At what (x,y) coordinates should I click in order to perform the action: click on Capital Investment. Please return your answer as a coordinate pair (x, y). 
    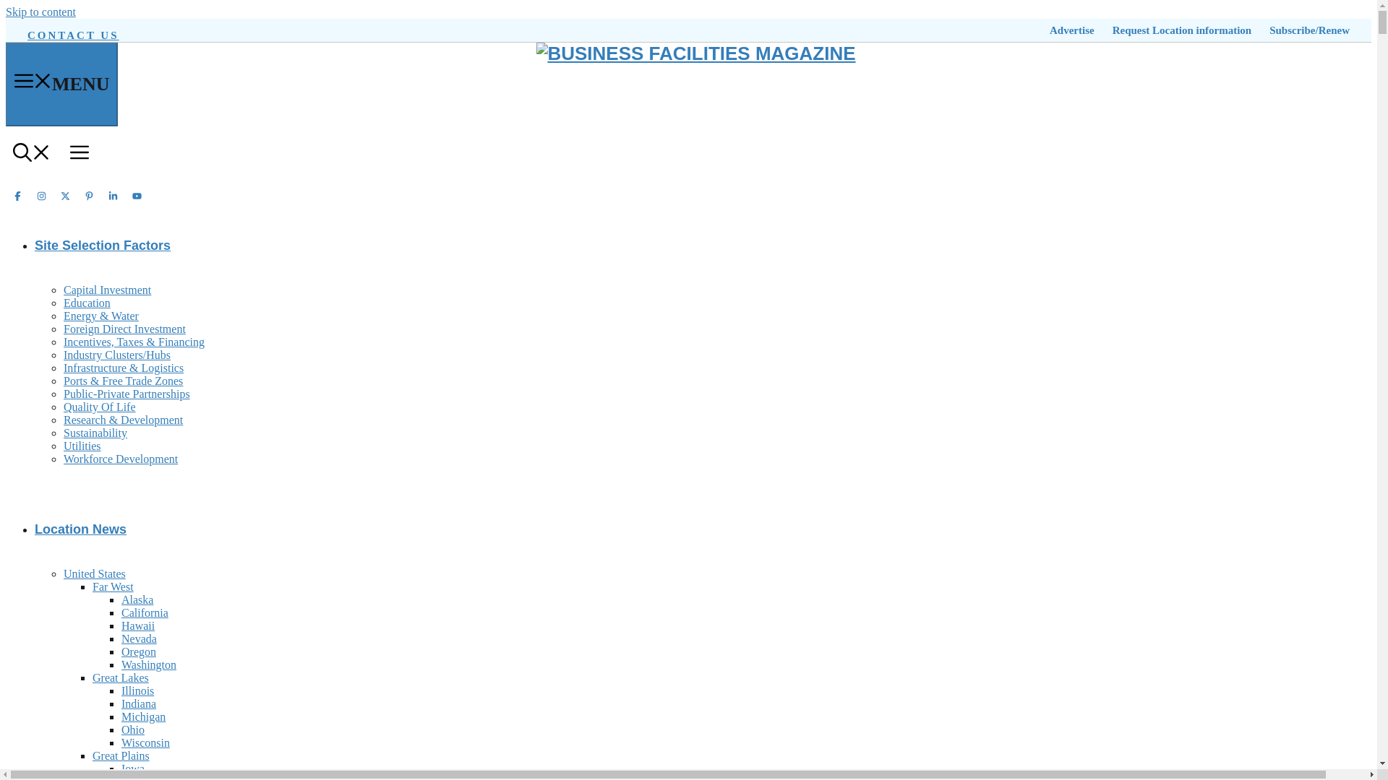
    Looking at the image, I should click on (107, 290).